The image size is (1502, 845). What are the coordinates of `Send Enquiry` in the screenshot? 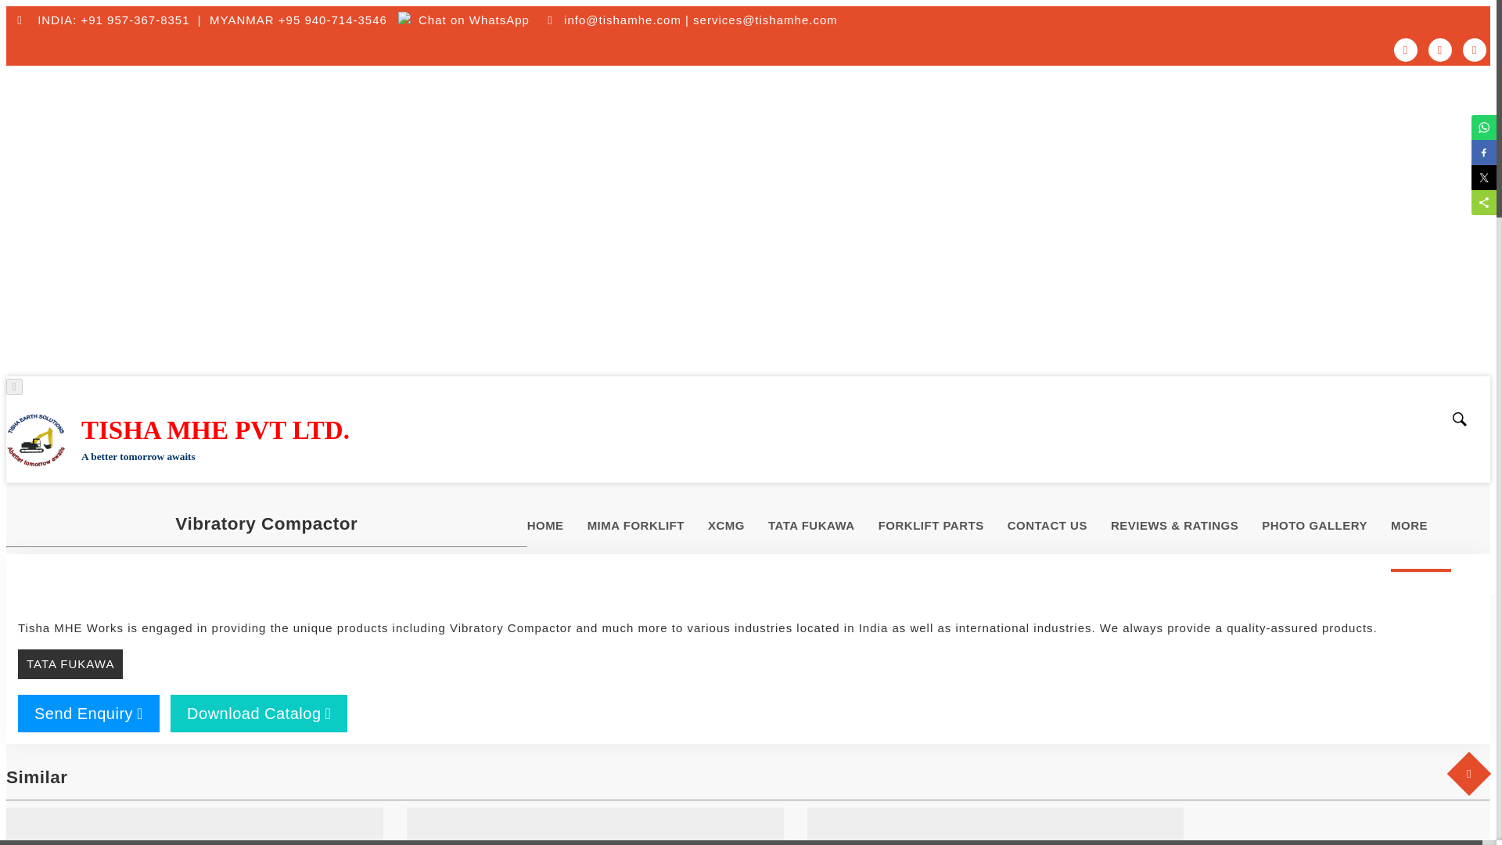 It's located at (88, 714).